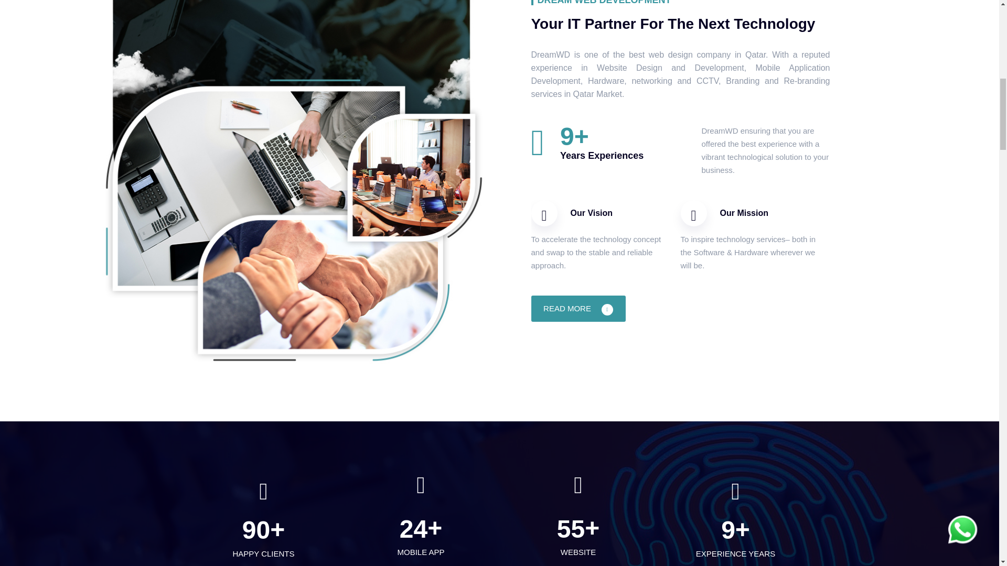 The height and width of the screenshot is (566, 1007). Describe the element at coordinates (578, 308) in the screenshot. I see `READ MORE` at that location.